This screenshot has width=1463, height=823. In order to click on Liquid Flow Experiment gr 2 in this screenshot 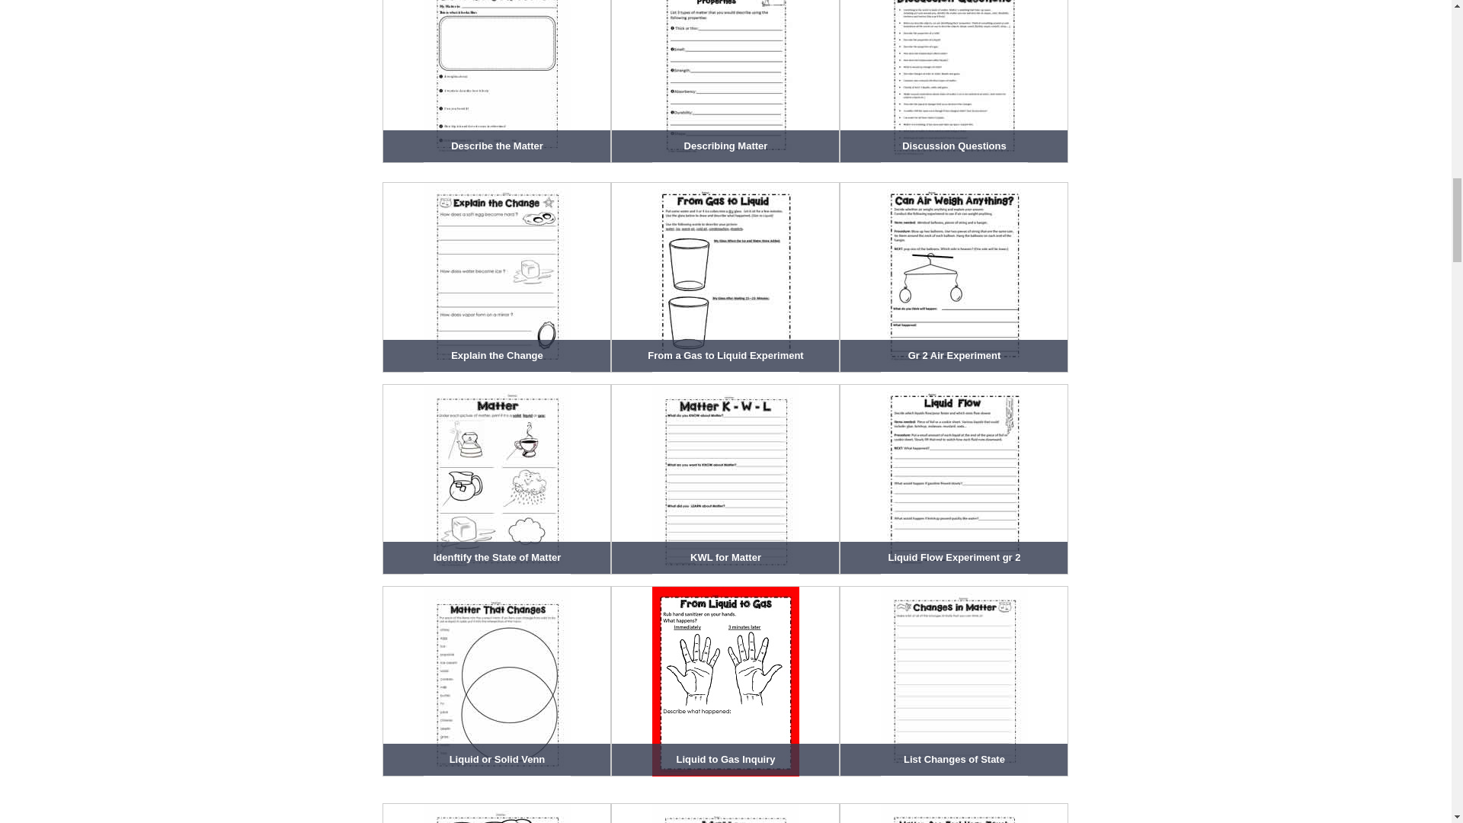, I will do `click(954, 479)`.